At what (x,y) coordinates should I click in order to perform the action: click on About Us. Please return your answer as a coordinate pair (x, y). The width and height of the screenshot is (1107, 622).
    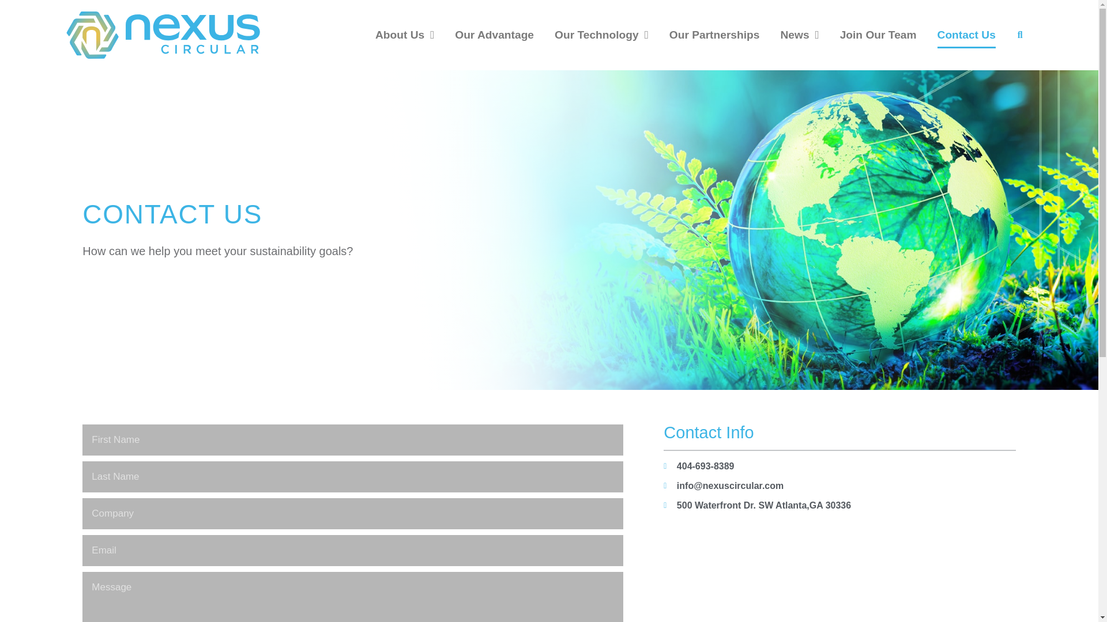
    Looking at the image, I should click on (404, 35).